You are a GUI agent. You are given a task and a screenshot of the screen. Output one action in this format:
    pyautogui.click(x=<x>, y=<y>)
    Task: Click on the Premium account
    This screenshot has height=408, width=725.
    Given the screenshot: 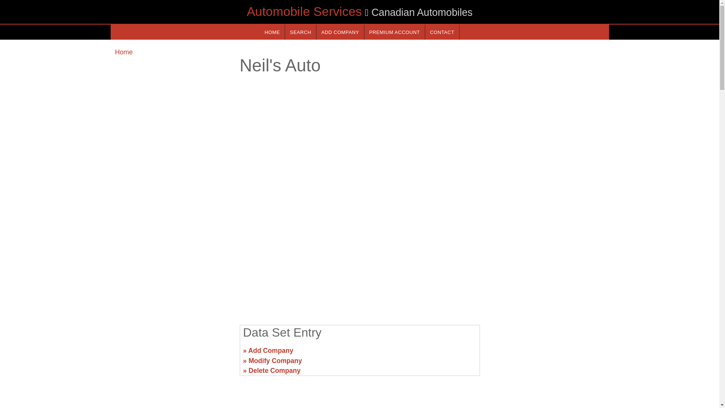 What is the action you would take?
    pyautogui.click(x=395, y=32)
    